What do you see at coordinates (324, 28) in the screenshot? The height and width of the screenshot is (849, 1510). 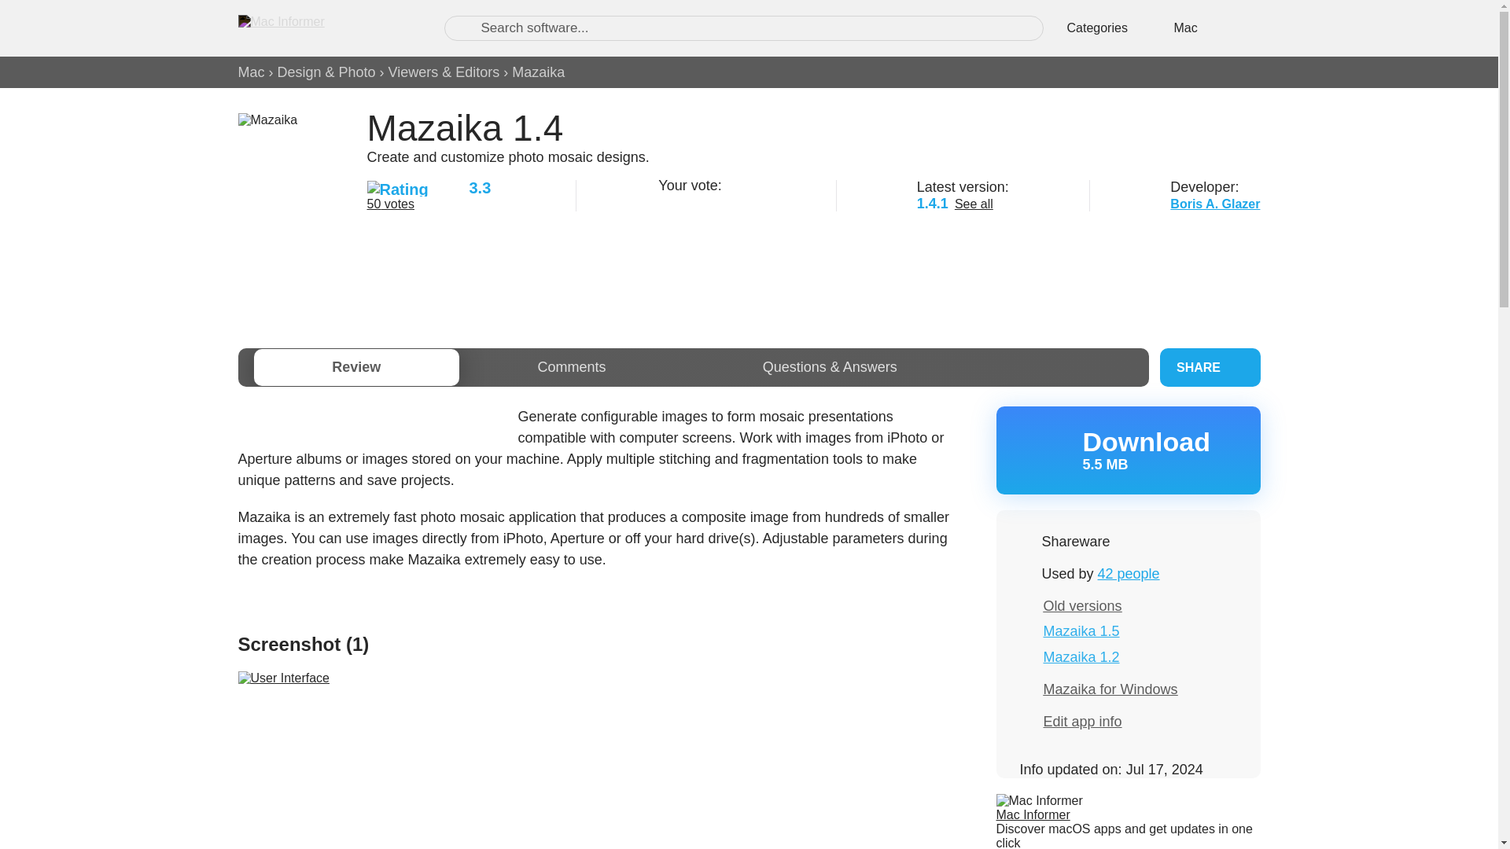 I see `Comments` at bounding box center [324, 28].